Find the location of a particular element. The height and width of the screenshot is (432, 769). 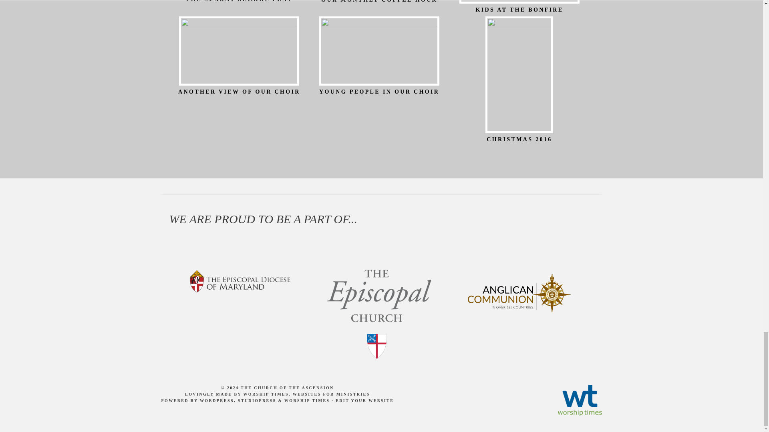

EDIT YOUR WEBSITE is located at coordinates (364, 400).